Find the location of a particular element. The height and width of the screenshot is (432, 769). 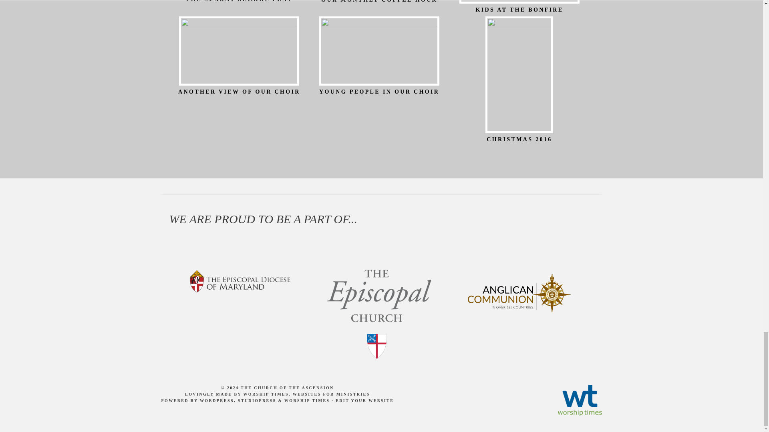

EDIT YOUR WEBSITE is located at coordinates (364, 400).